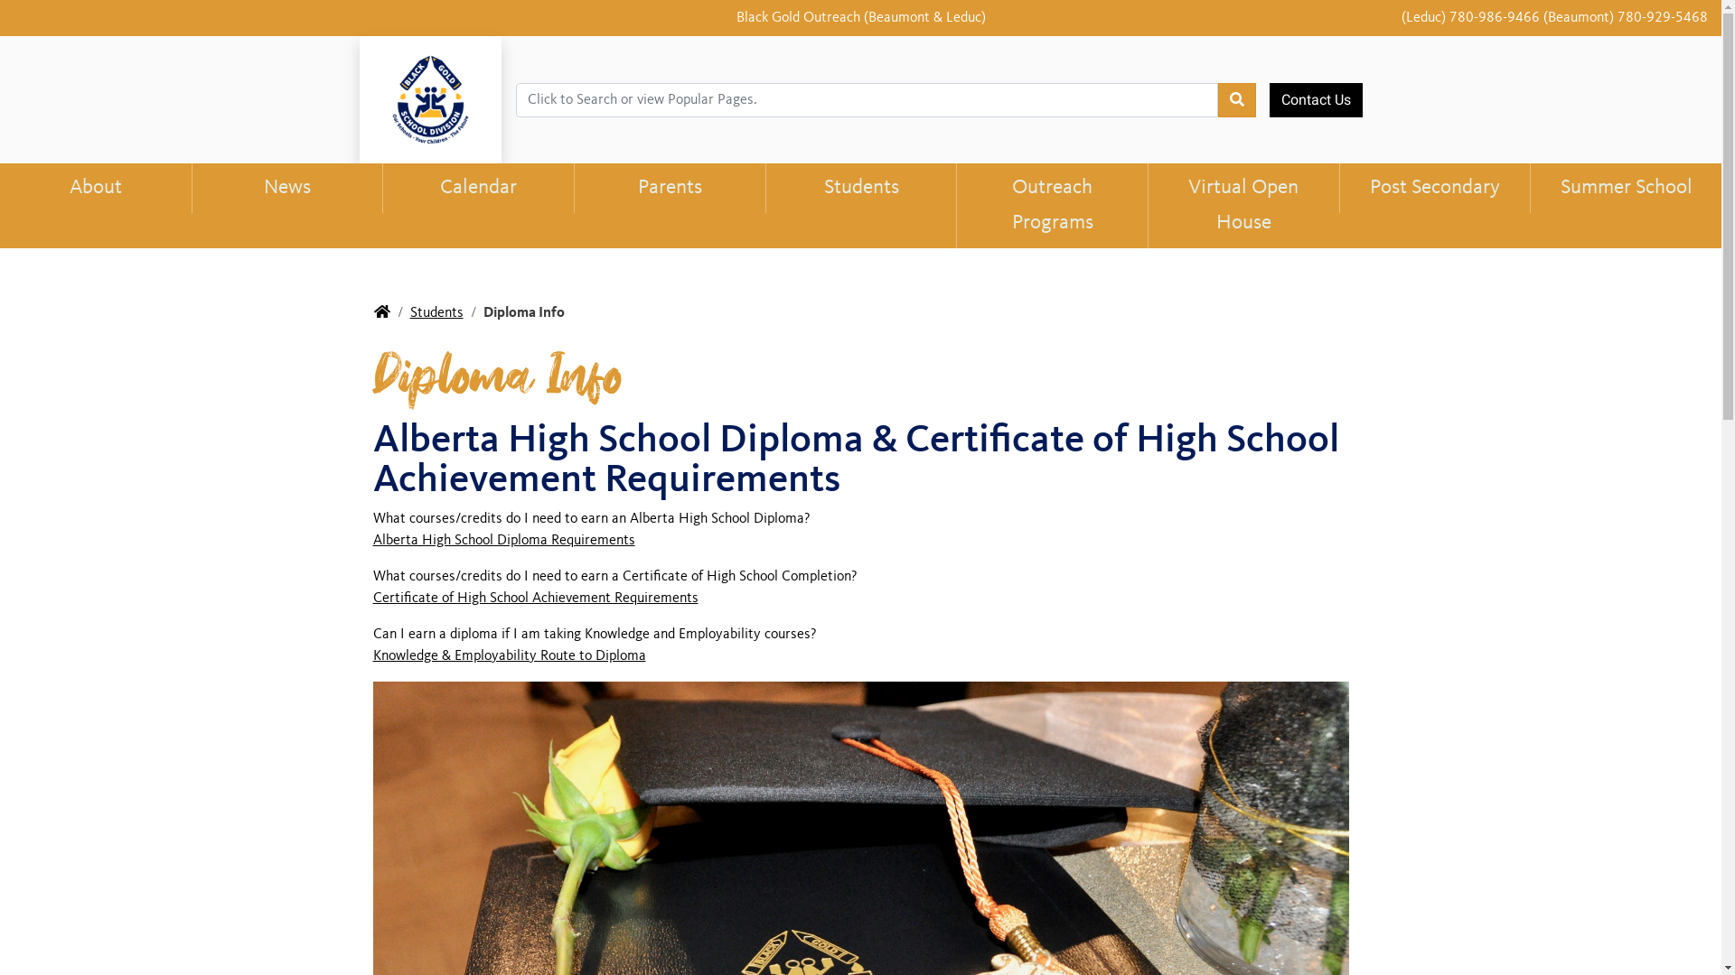  I want to click on Summer School, so click(1626, 188).